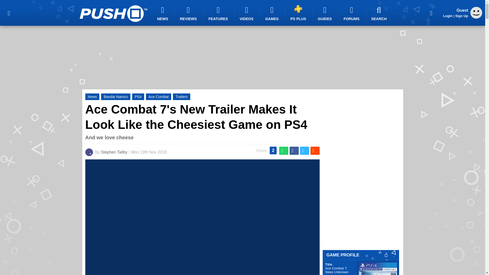  Describe the element at coordinates (294, 151) in the screenshot. I see `Share this on Facebook` at that location.